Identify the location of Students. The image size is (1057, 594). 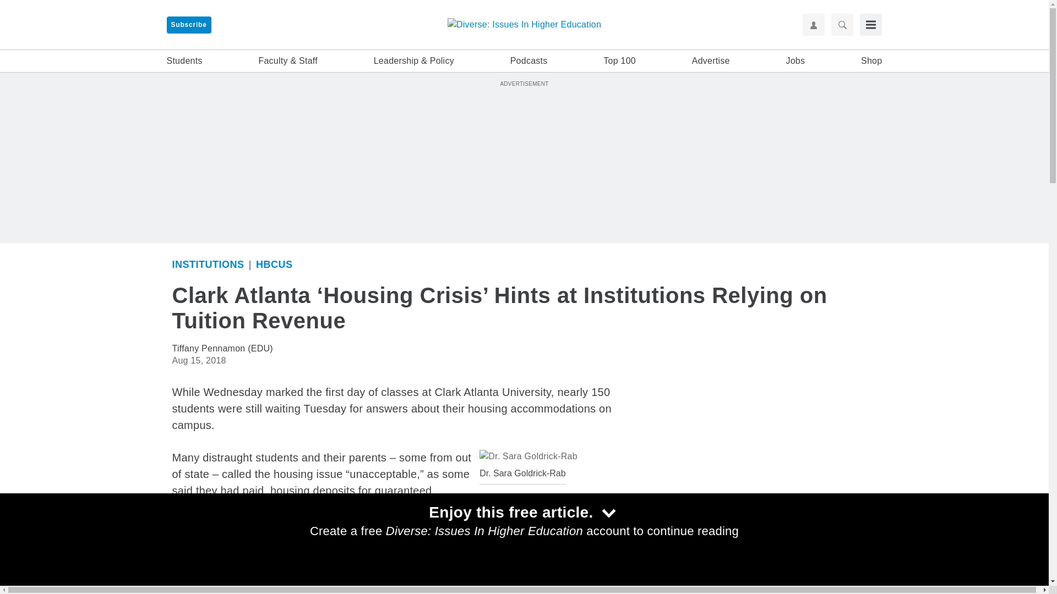
(184, 61).